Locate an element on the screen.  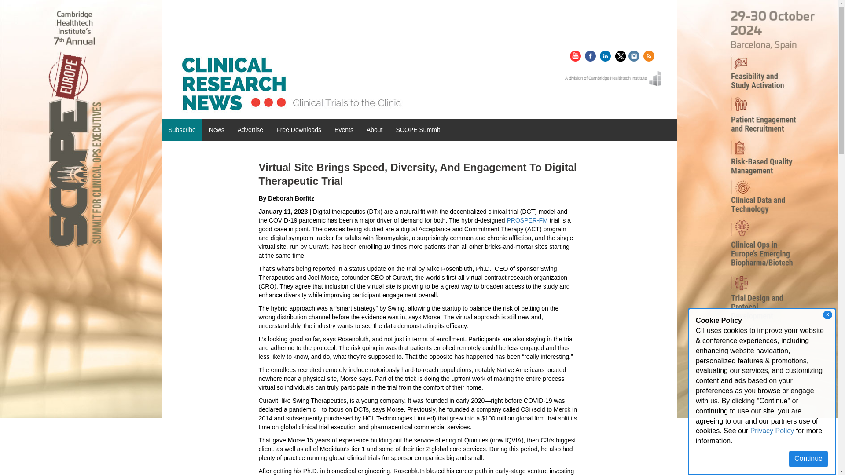
Clinical Research News Online is located at coordinates (291, 84).